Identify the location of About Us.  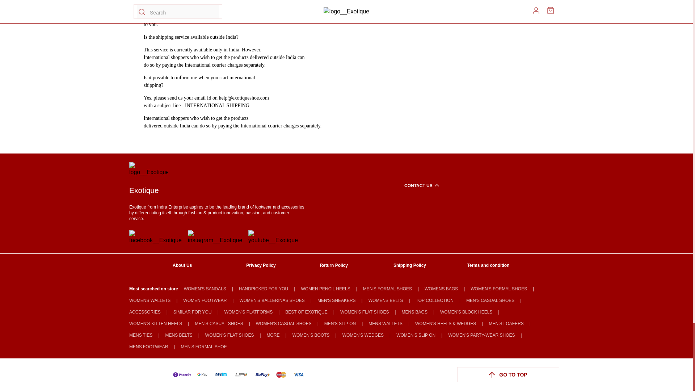
(199, 265).